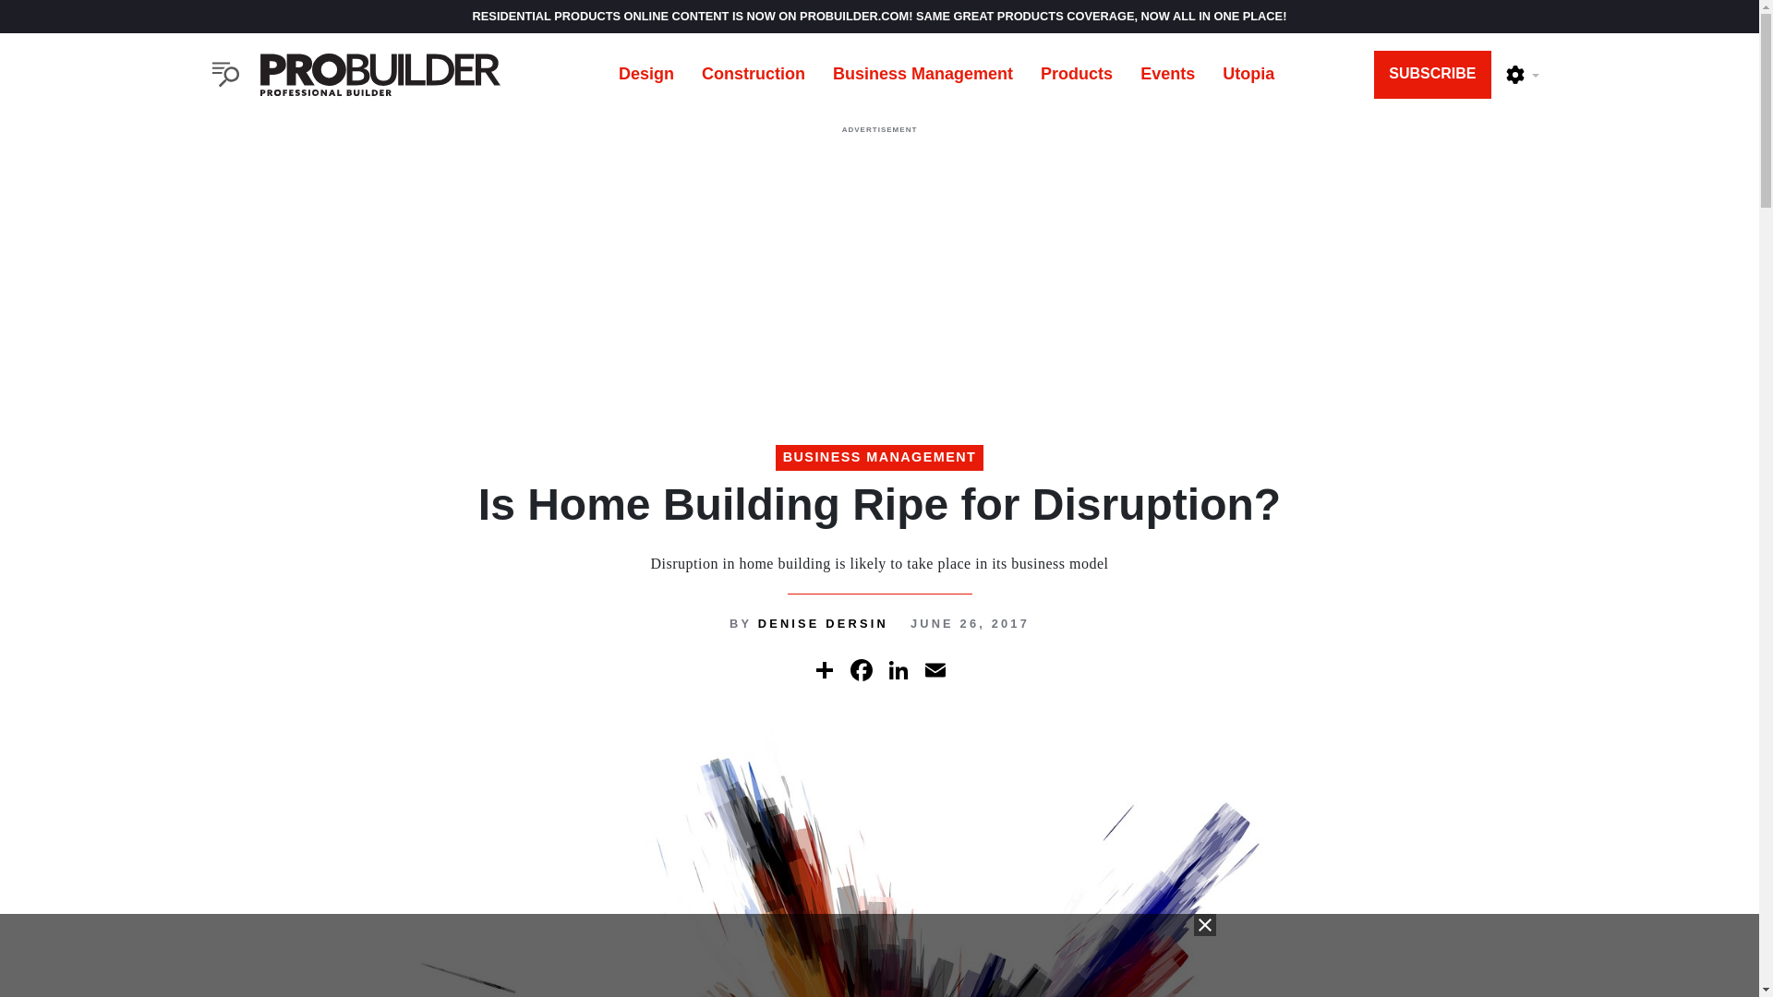 This screenshot has width=1773, height=997. I want to click on Construction, so click(754, 74).